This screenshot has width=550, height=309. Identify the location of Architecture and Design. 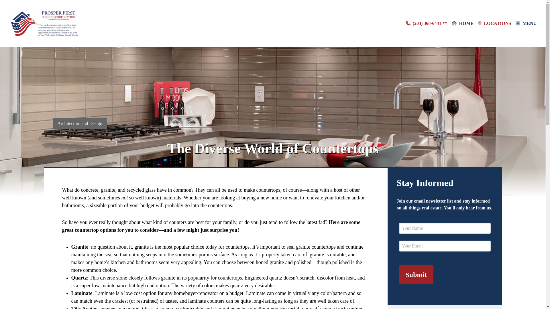
(80, 124).